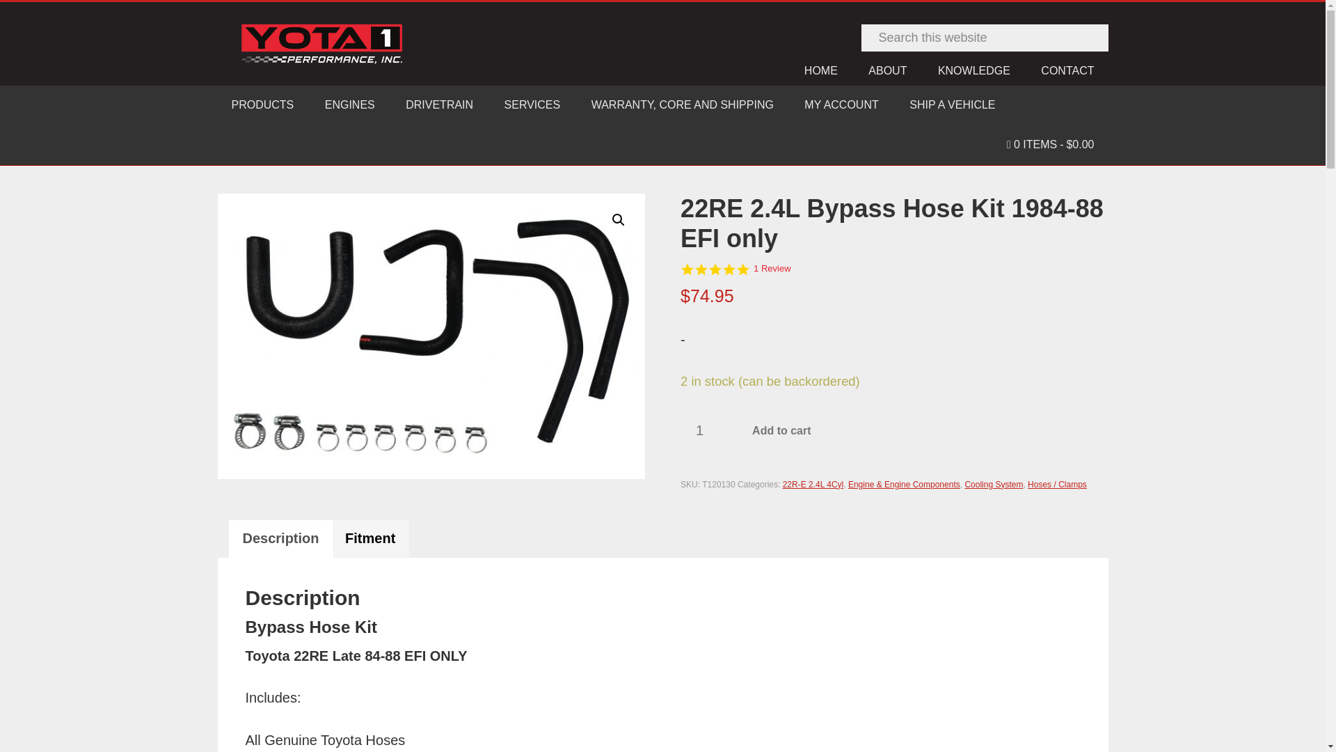 This screenshot has width=1336, height=752. What do you see at coordinates (1049, 145) in the screenshot?
I see `Start shopping` at bounding box center [1049, 145].